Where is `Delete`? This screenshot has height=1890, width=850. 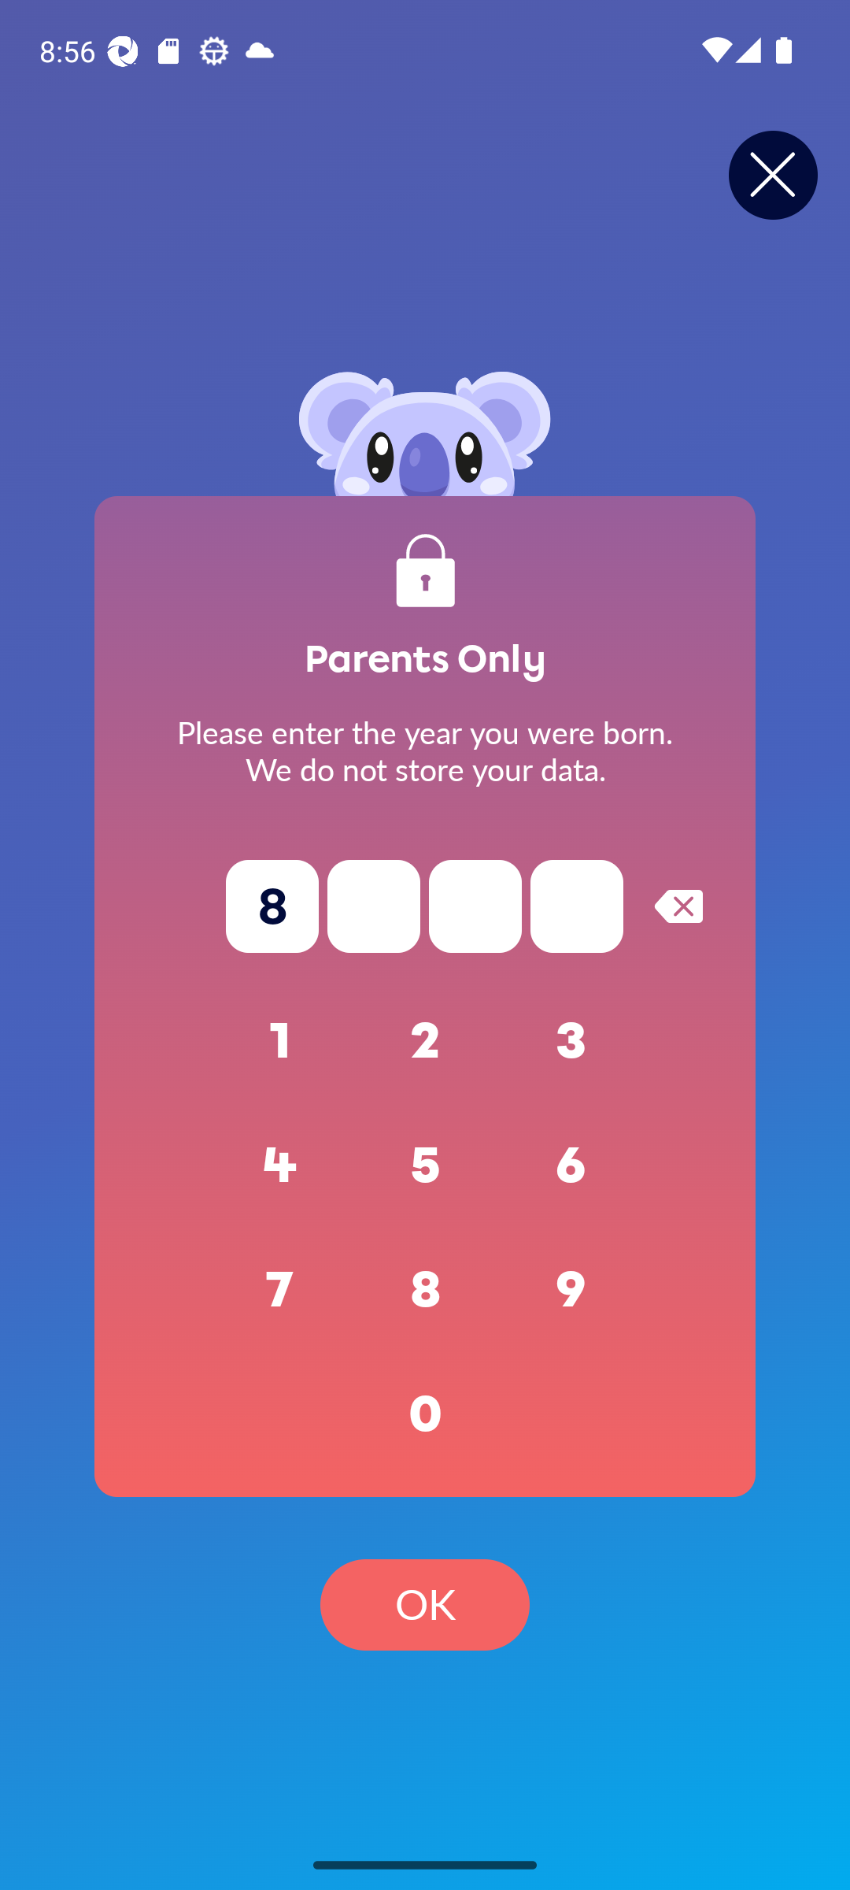
Delete is located at coordinates (678, 906).